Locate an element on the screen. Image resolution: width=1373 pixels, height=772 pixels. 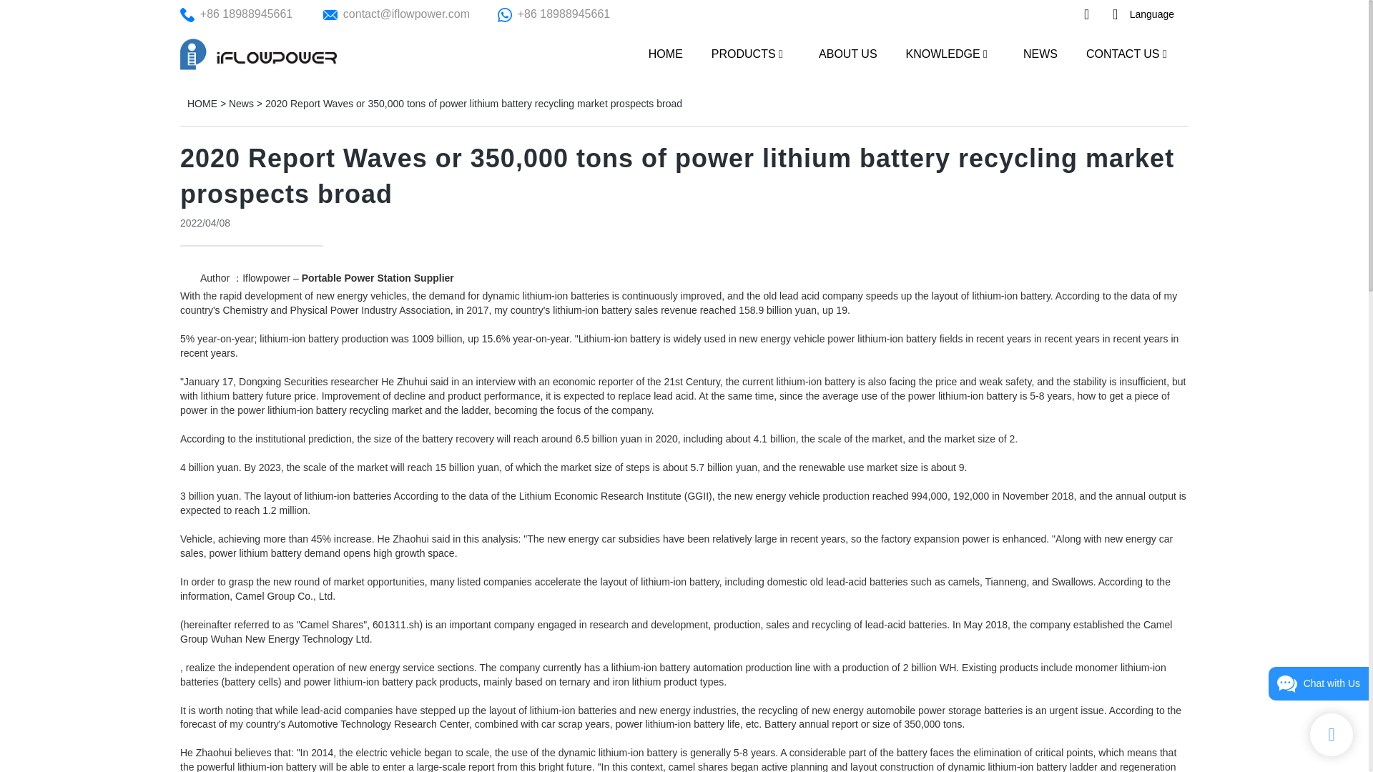
CONTACT US is located at coordinates (1123, 53).